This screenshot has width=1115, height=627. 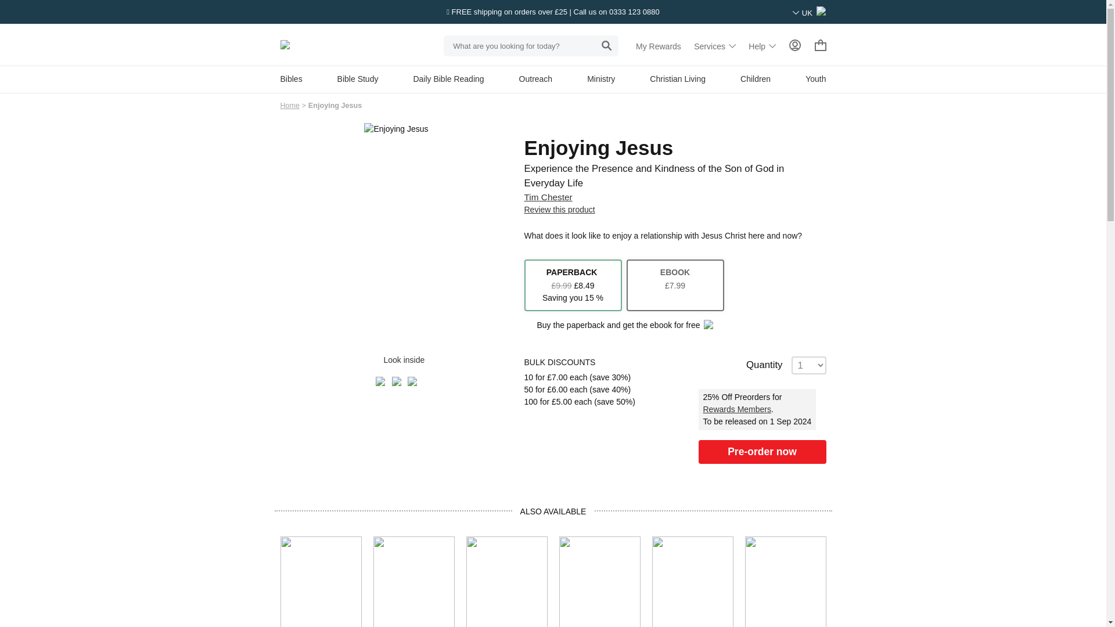 I want to click on Bibles, so click(x=290, y=79).